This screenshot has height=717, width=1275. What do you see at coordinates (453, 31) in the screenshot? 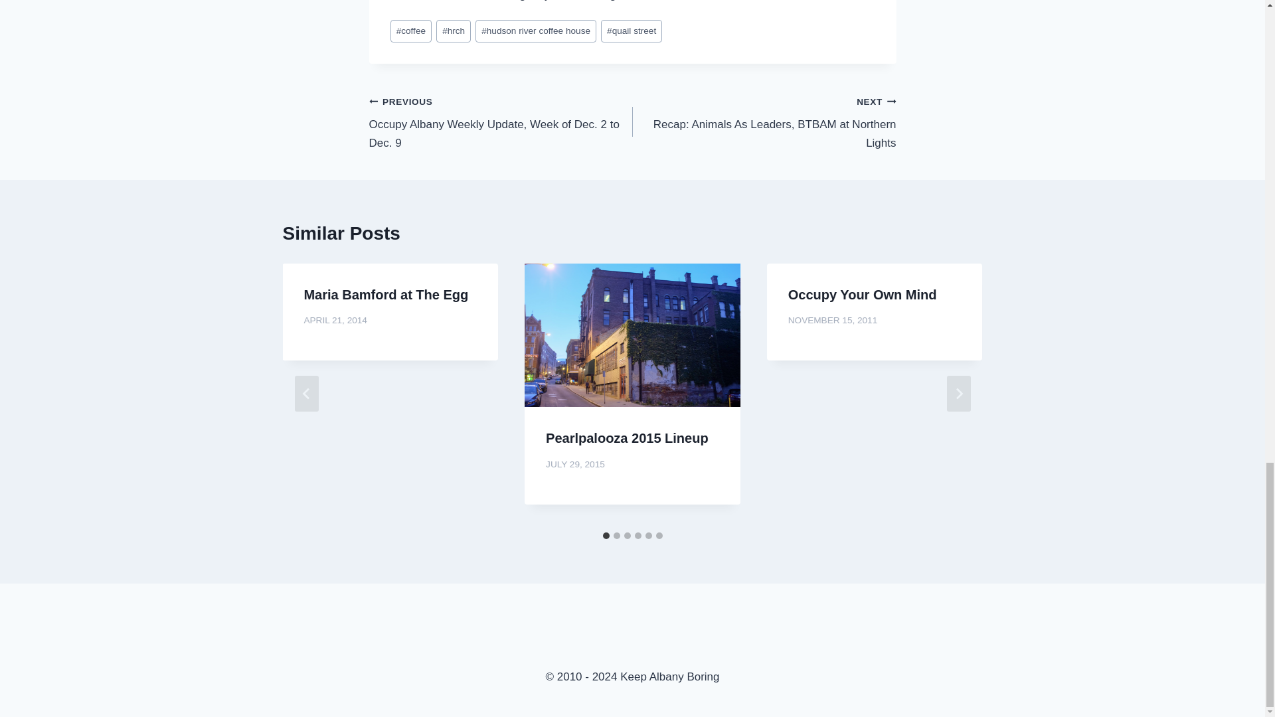
I see `hrch` at bounding box center [453, 31].